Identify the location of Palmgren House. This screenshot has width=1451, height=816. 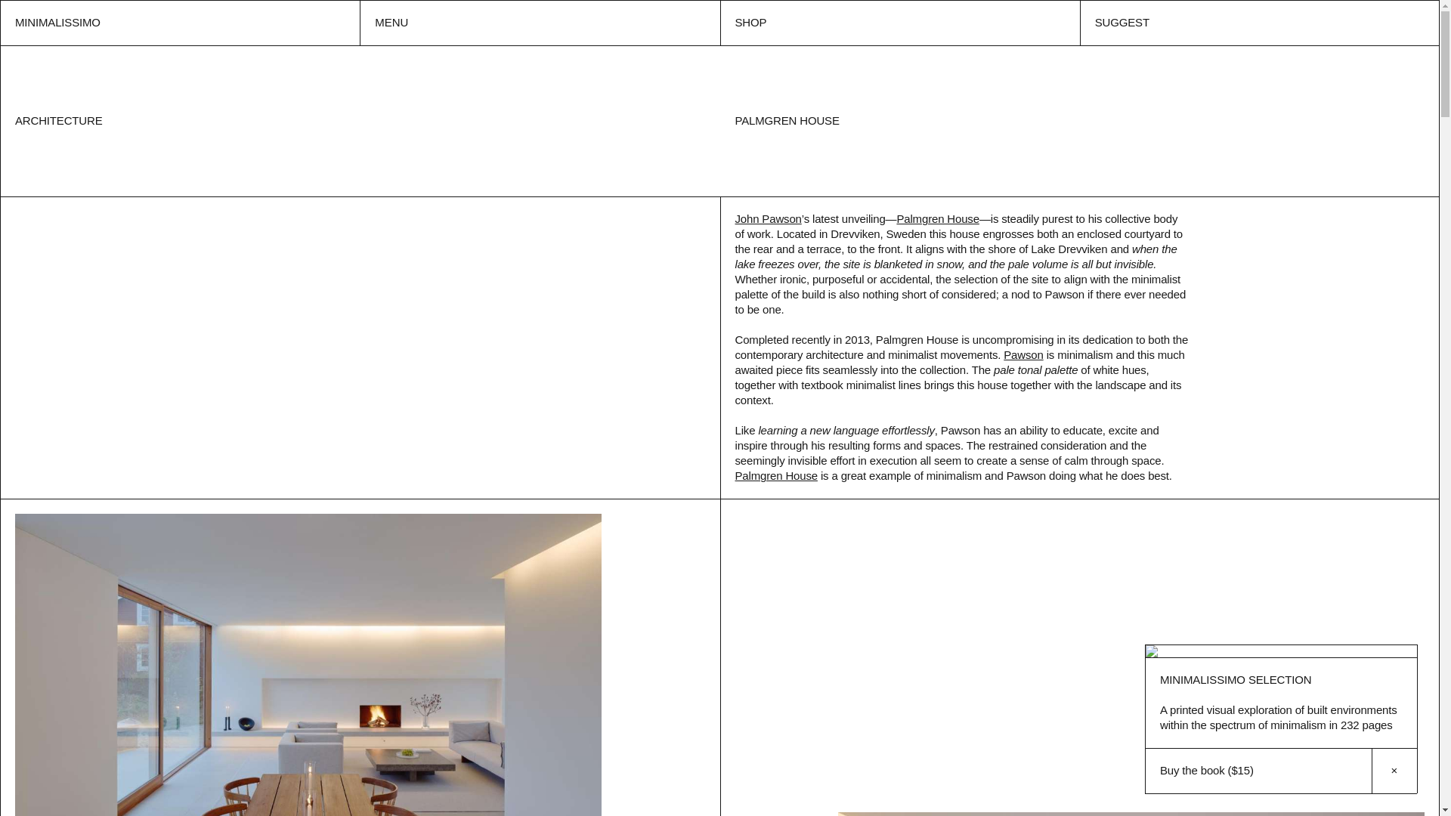
(775, 476).